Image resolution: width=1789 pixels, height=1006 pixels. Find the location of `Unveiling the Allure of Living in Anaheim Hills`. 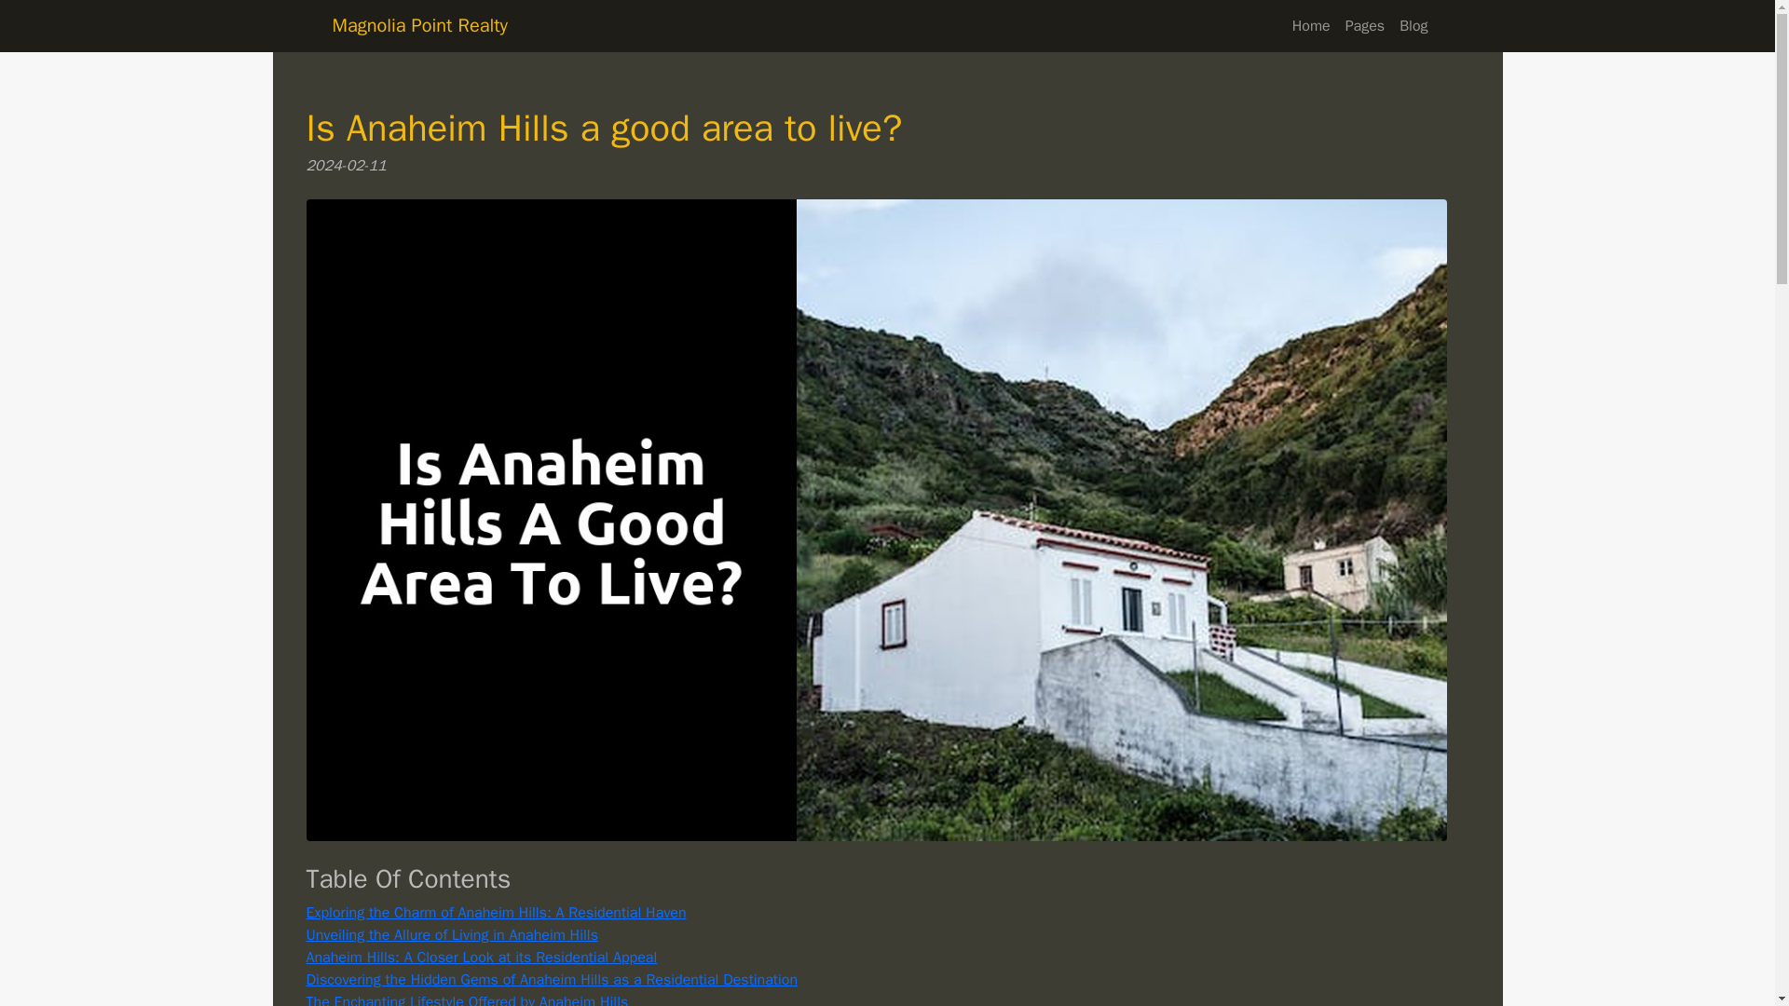

Unveiling the Allure of Living in Anaheim Hills is located at coordinates (451, 935).